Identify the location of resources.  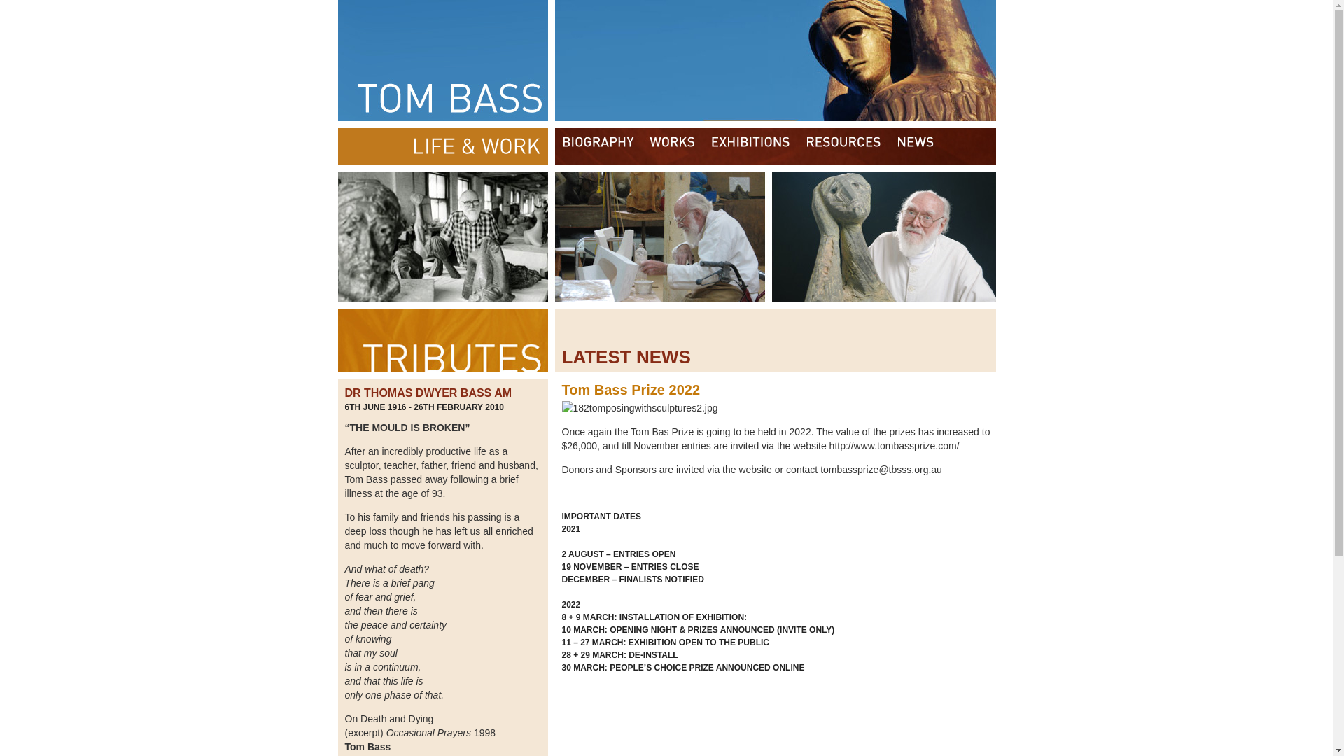
(843, 147).